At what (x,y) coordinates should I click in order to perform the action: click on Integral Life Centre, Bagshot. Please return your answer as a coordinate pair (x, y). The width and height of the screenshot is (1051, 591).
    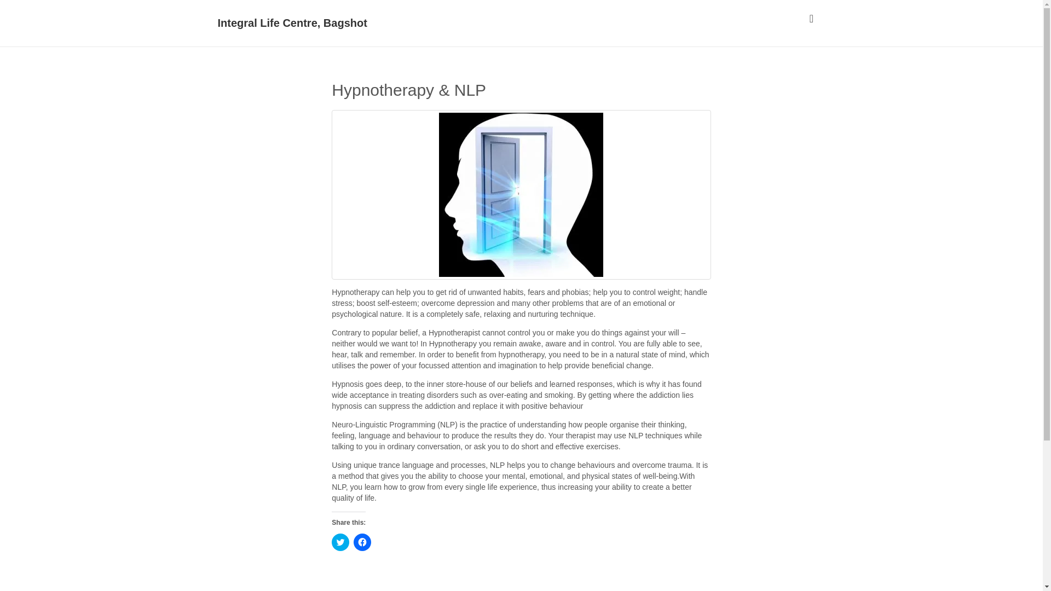
    Looking at the image, I should click on (292, 23).